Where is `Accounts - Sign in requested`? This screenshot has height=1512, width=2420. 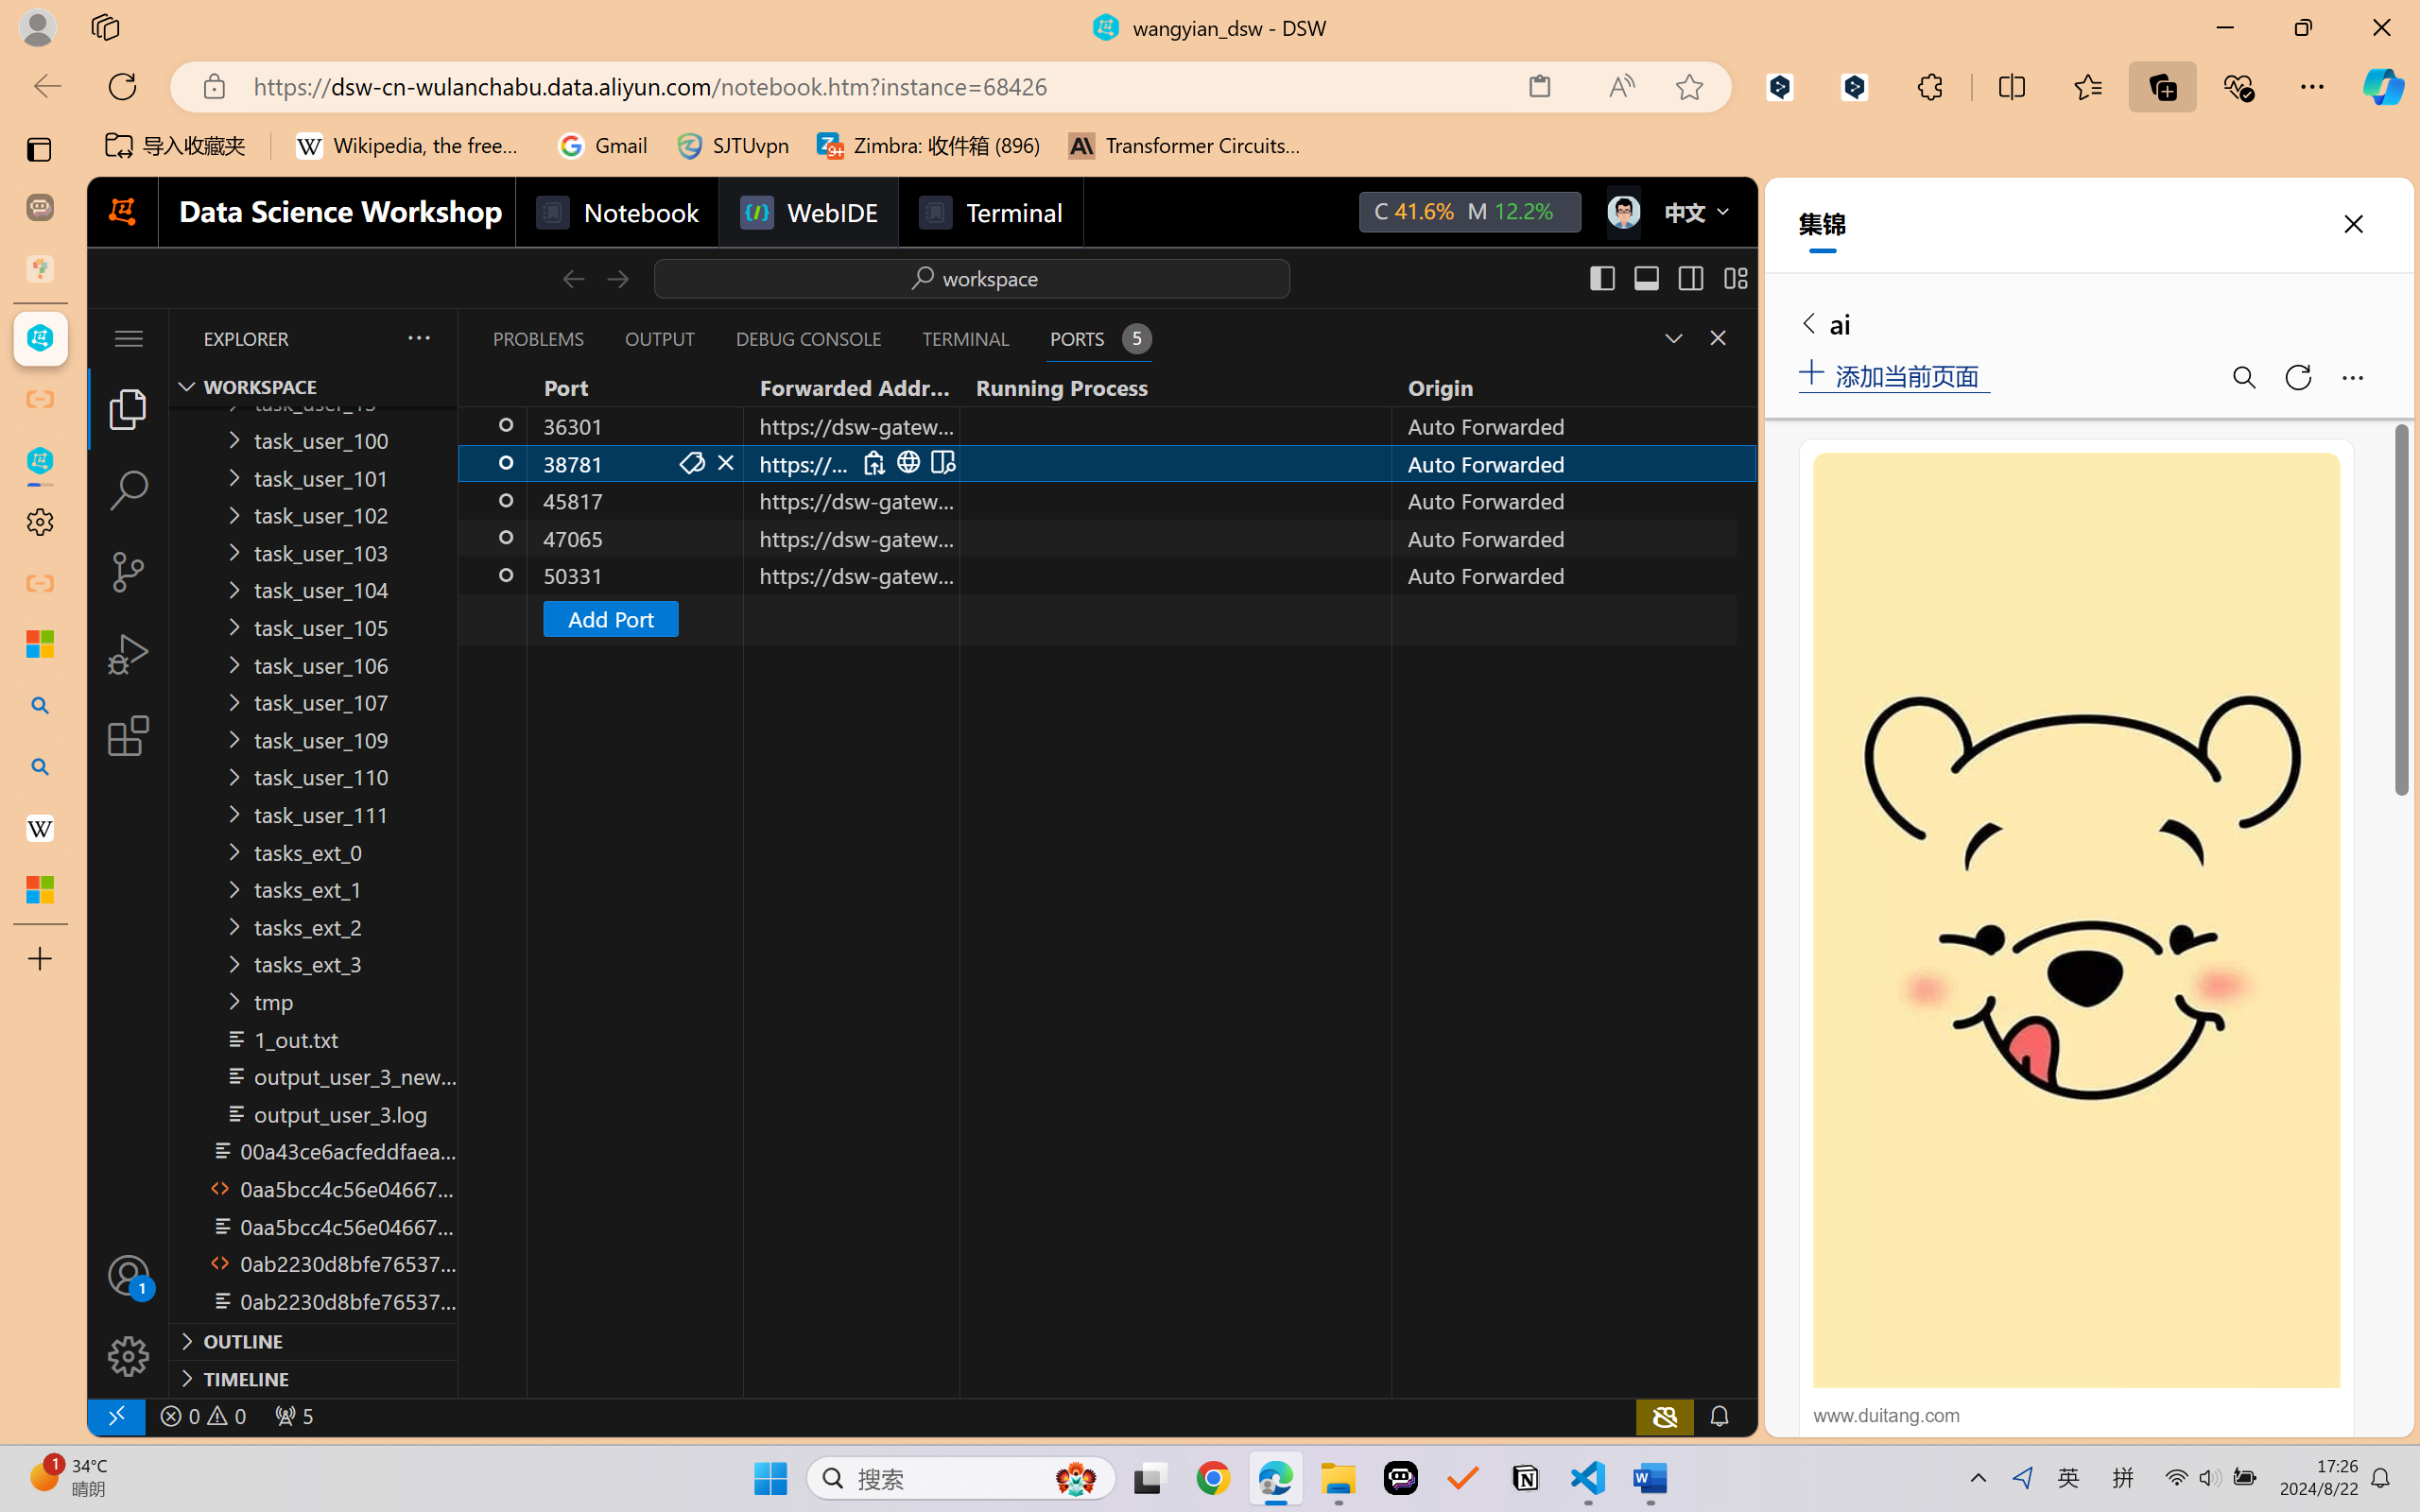
Accounts - Sign in requested is located at coordinates (129, 1275).